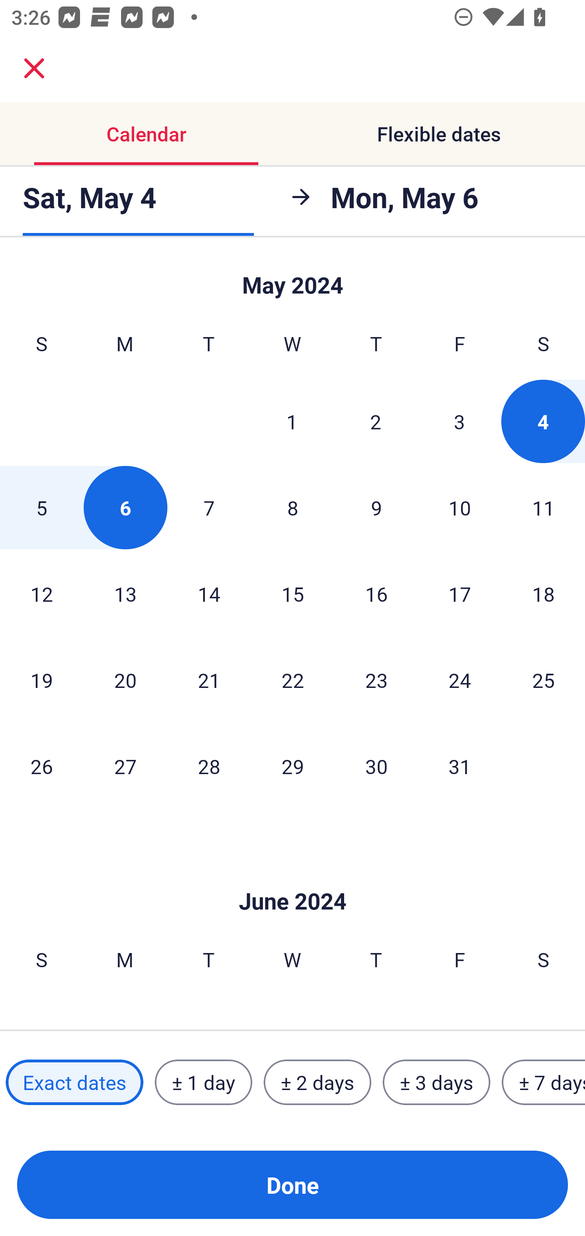 The image size is (585, 1236). I want to click on 22 Wednesday, May 22, 2024, so click(292, 680).